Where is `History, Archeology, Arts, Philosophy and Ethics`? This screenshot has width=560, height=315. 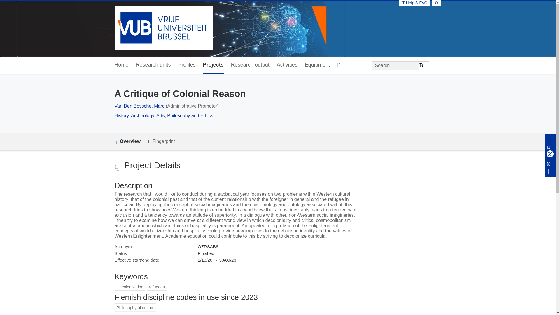
History, Archeology, Arts, Philosophy and Ethics is located at coordinates (163, 116).